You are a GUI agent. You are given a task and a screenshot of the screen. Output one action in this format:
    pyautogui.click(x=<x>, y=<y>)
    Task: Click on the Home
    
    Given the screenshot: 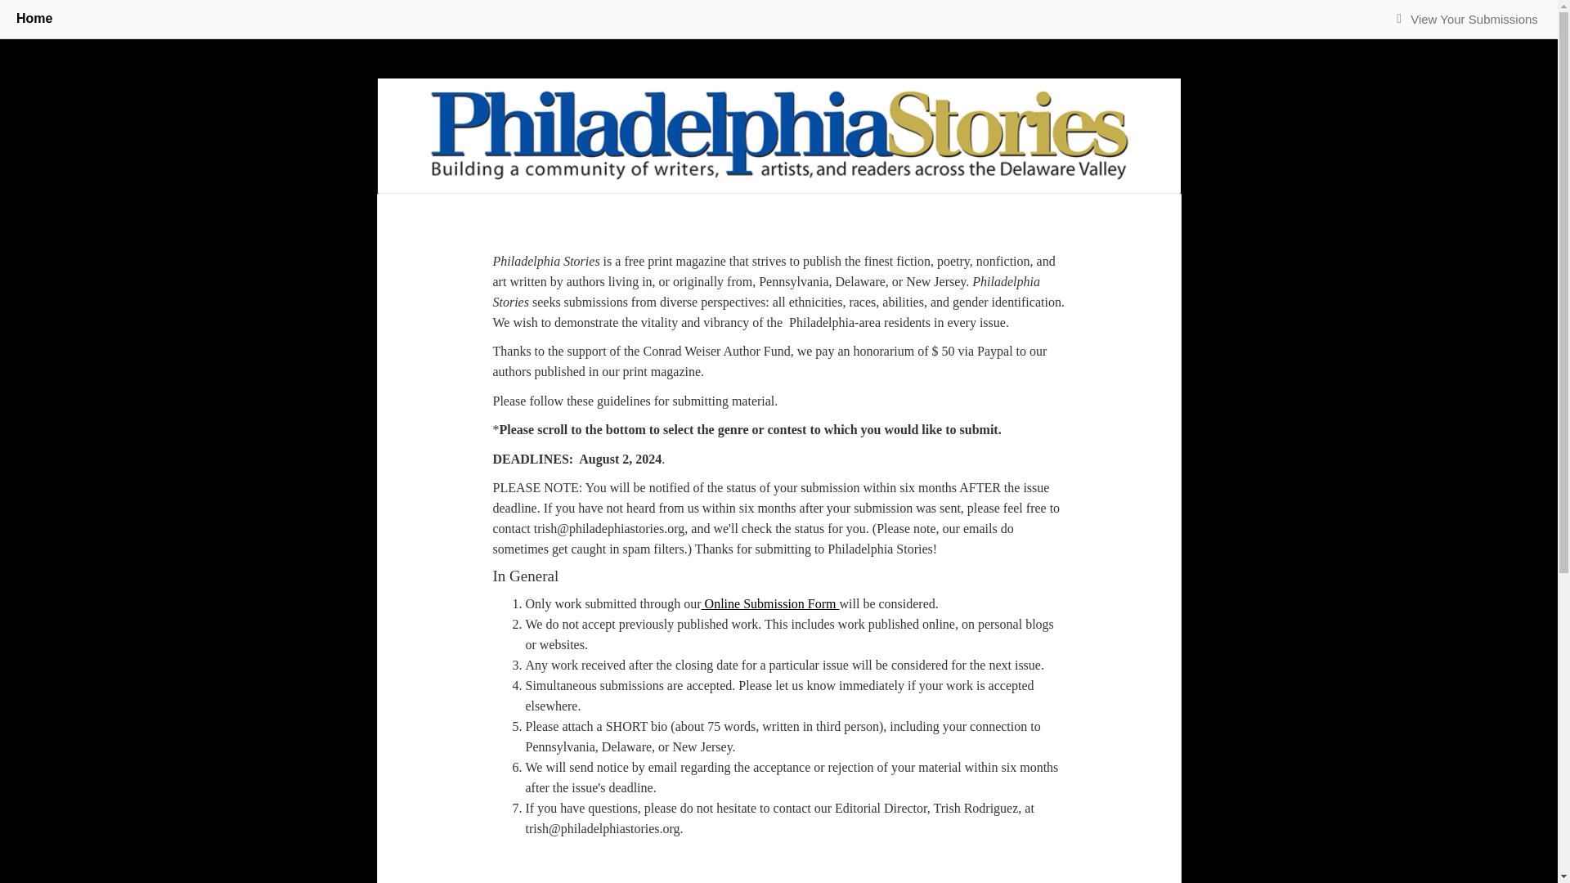 What is the action you would take?
    pyautogui.click(x=34, y=18)
    